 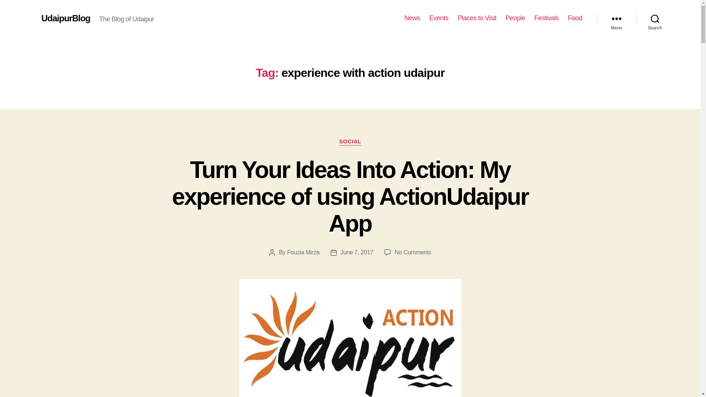 I want to click on Menu, so click(x=616, y=18).